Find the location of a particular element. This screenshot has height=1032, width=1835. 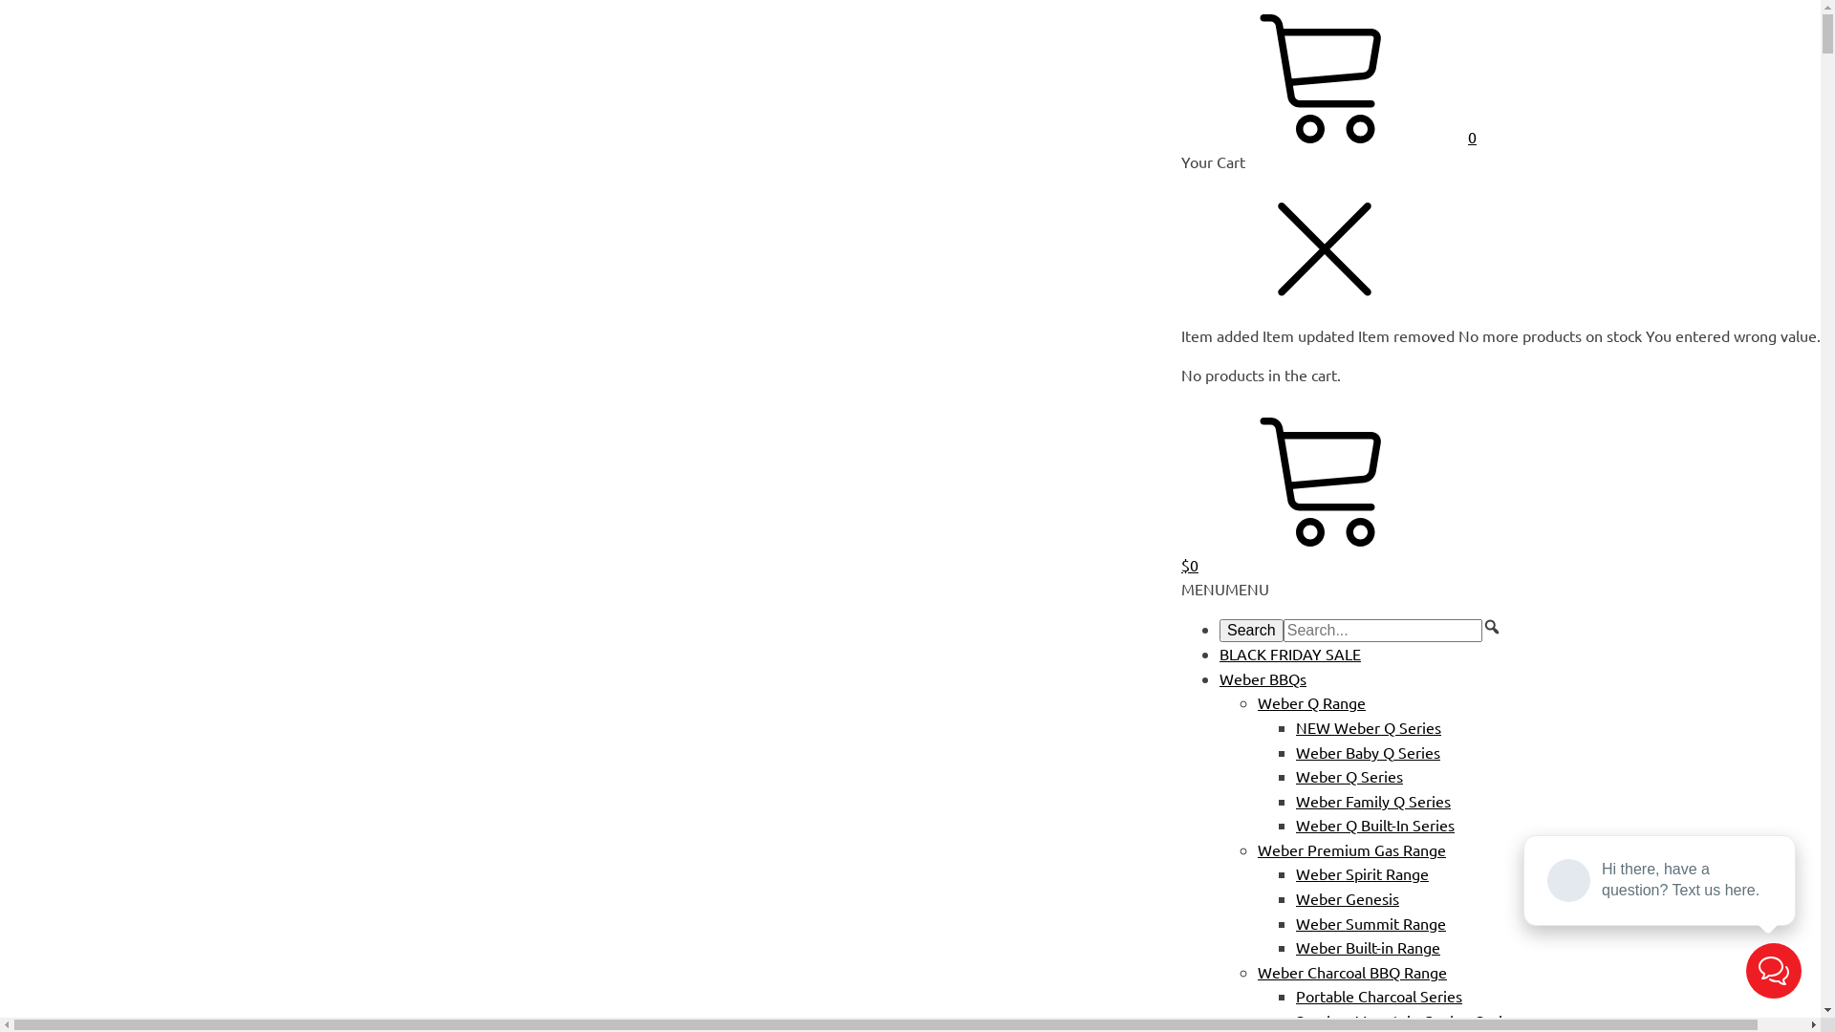

BLACK FRIDAY SALE is located at coordinates (1290, 654).